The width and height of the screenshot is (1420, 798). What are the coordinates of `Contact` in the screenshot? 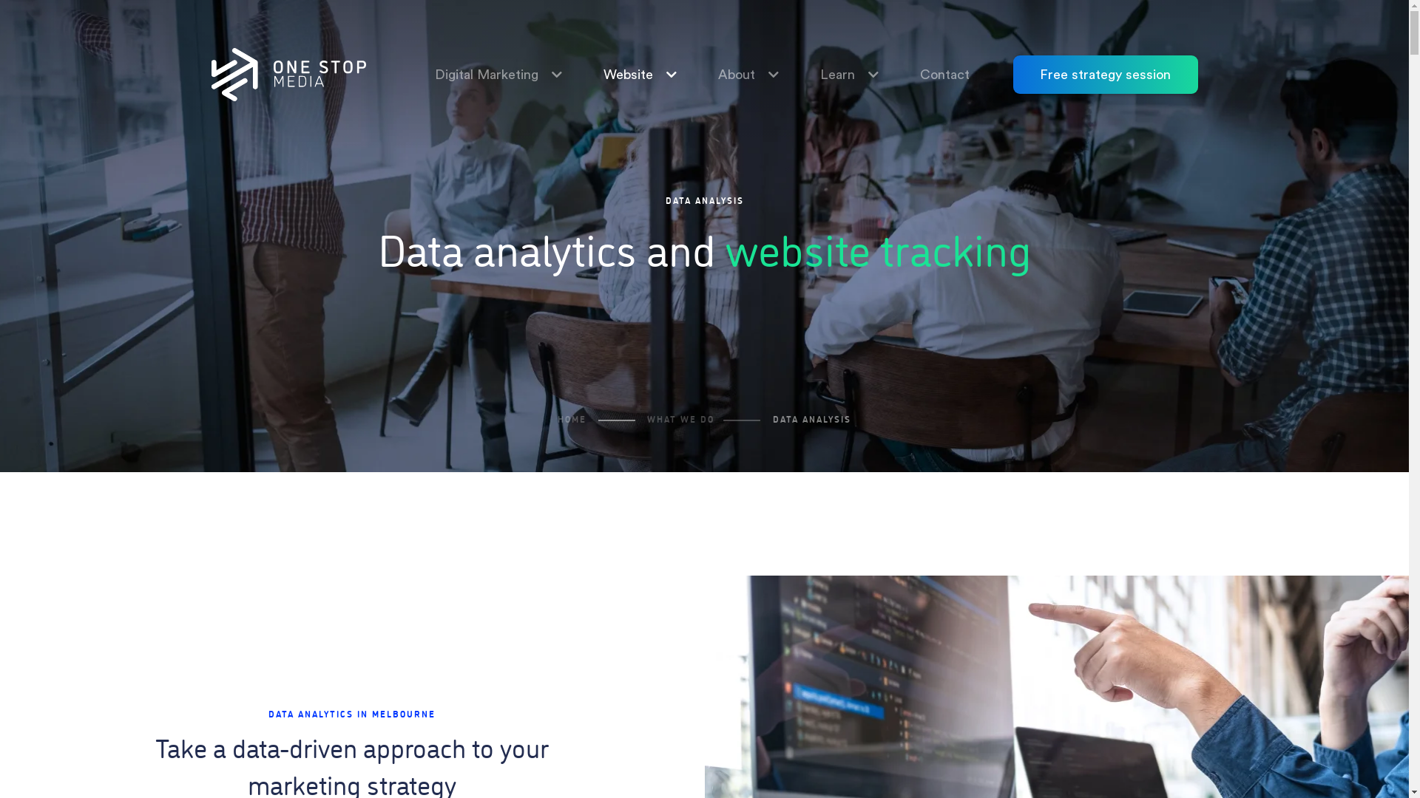 It's located at (945, 75).